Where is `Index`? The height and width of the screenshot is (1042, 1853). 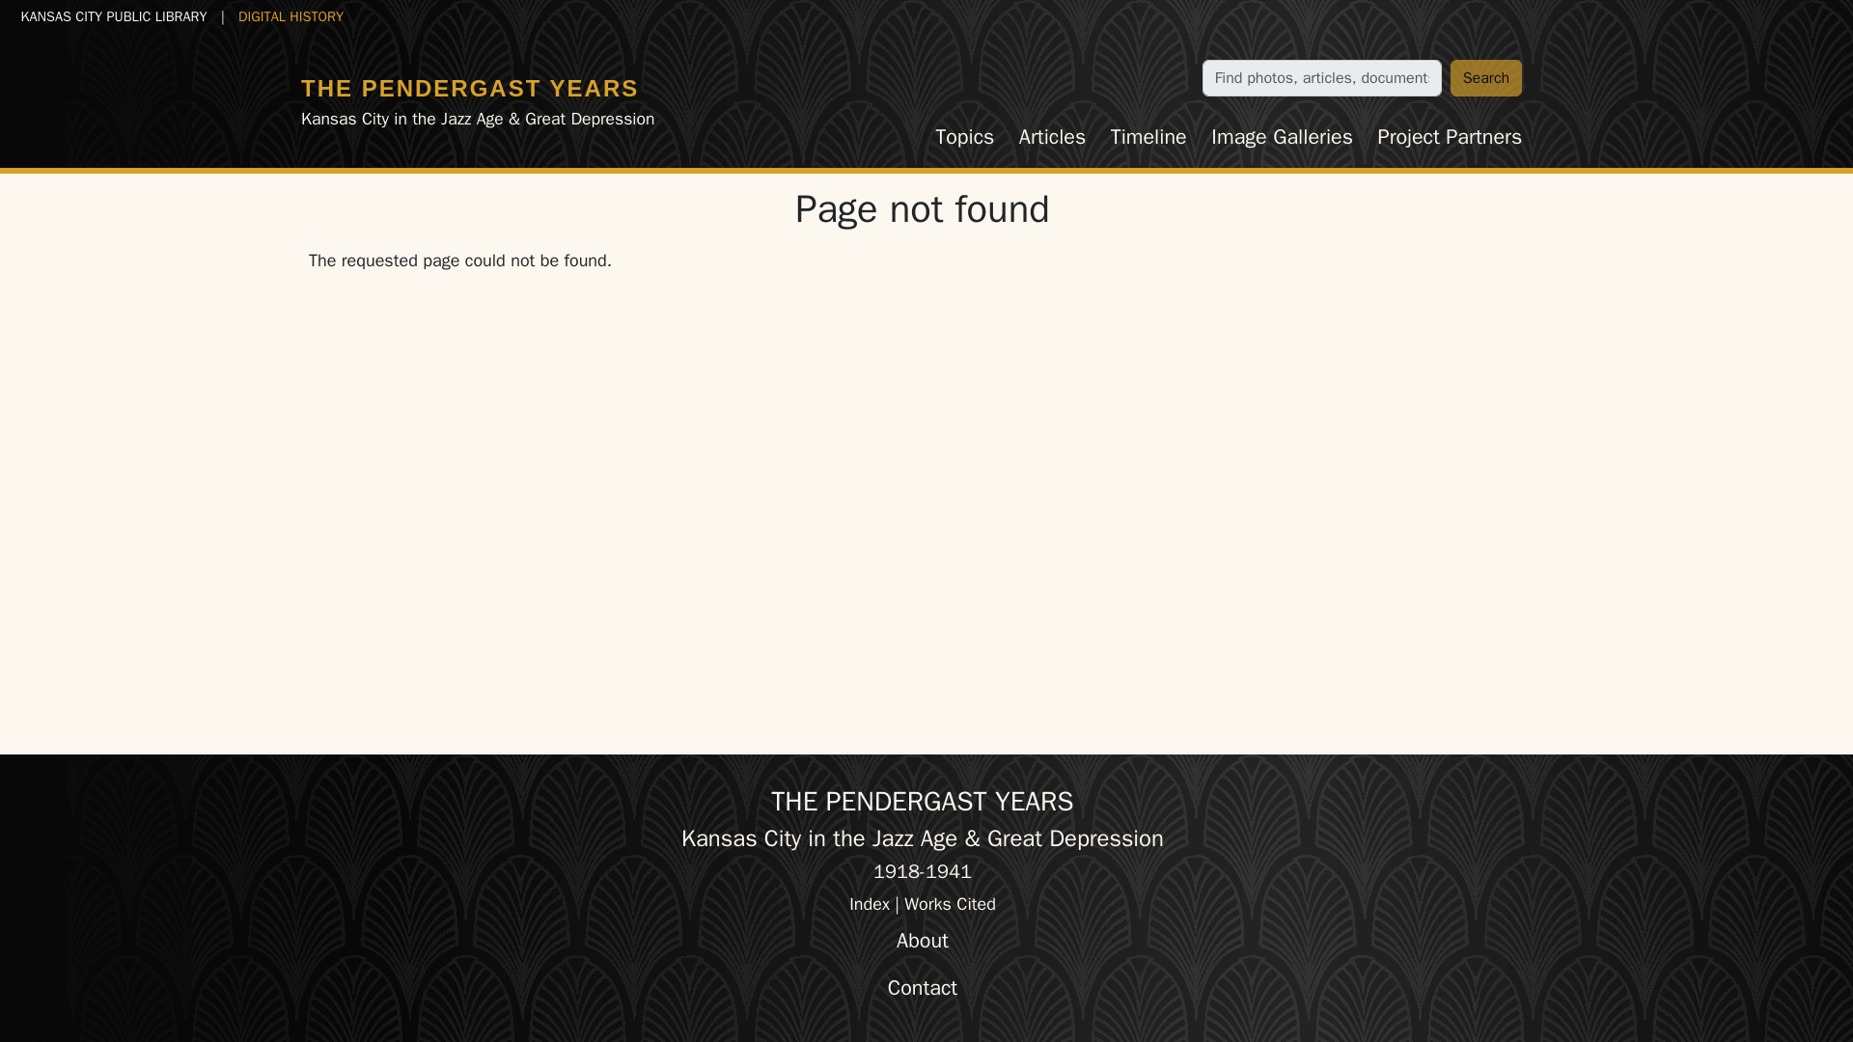
Index is located at coordinates (869, 903).